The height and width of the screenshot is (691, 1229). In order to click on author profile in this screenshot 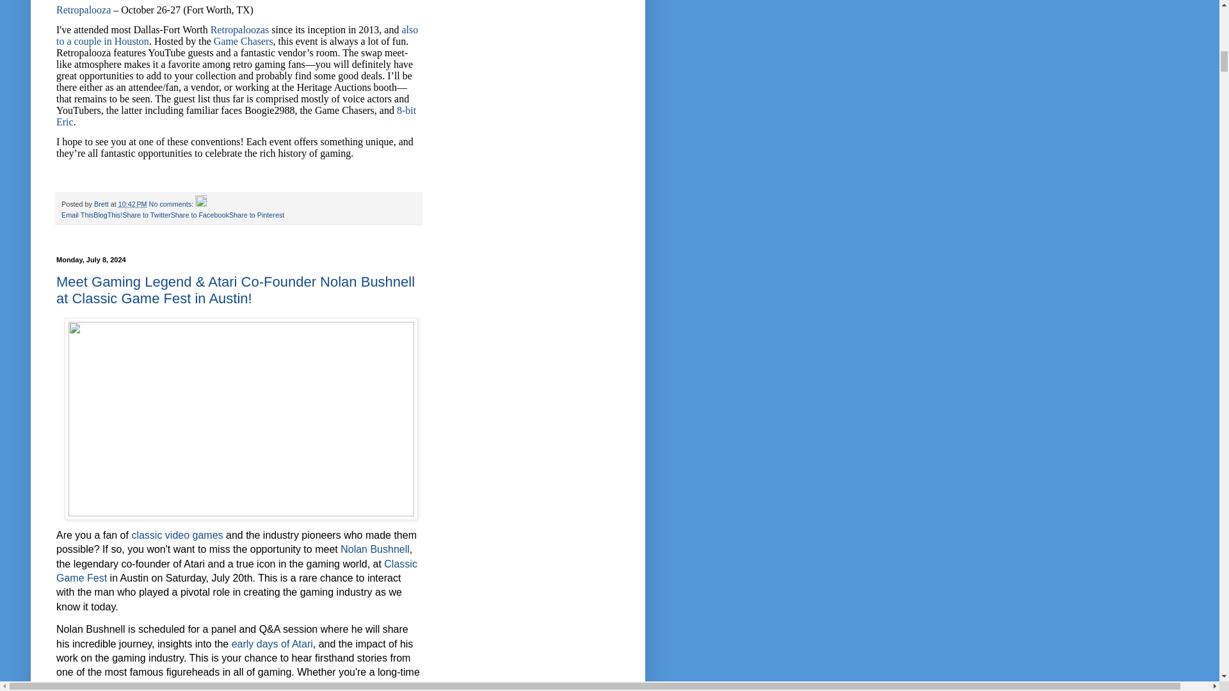, I will do `click(102, 204)`.